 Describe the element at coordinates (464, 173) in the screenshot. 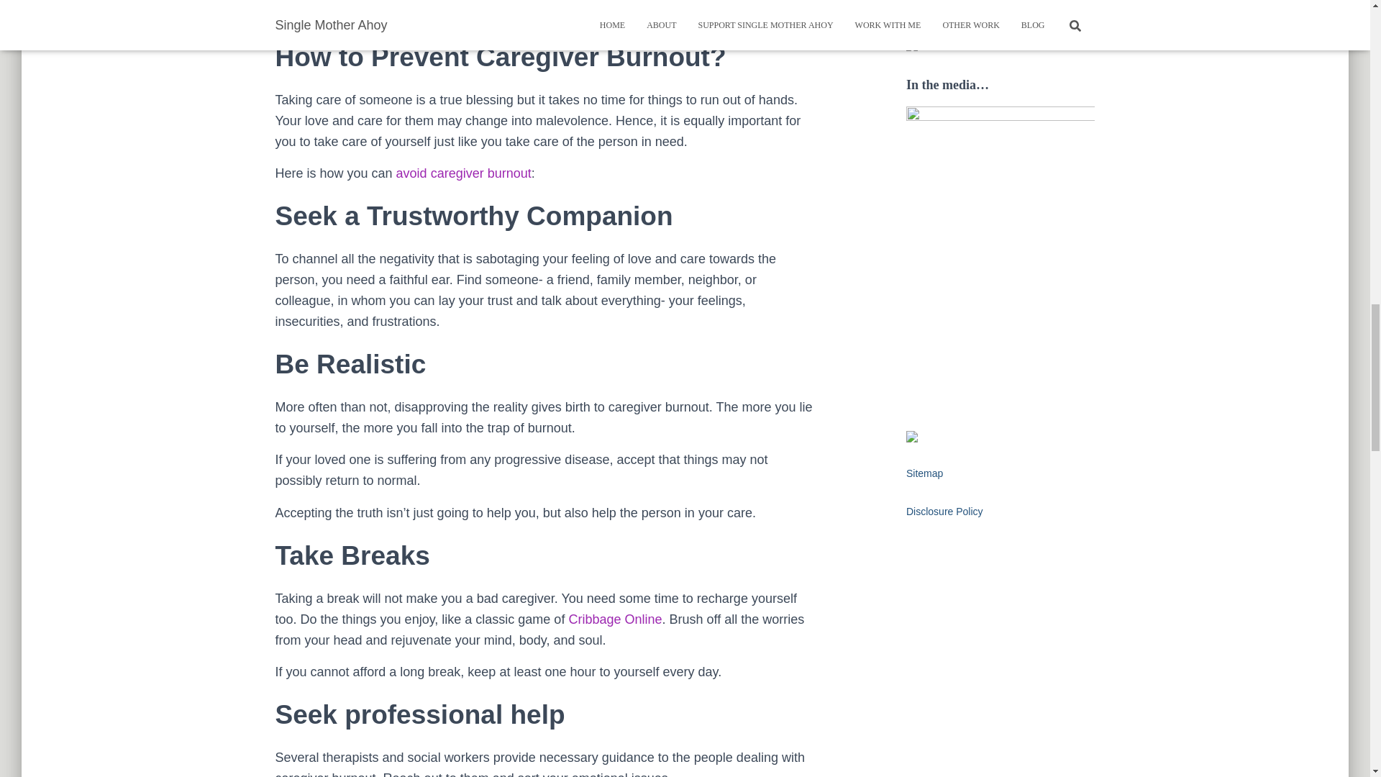

I see `avoid caregiver burnout` at that location.